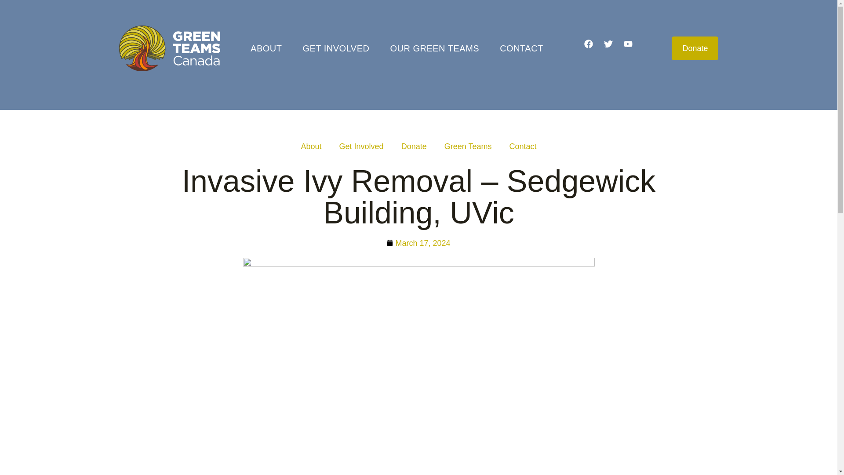 This screenshot has height=475, width=844. I want to click on CONTACT, so click(521, 48).